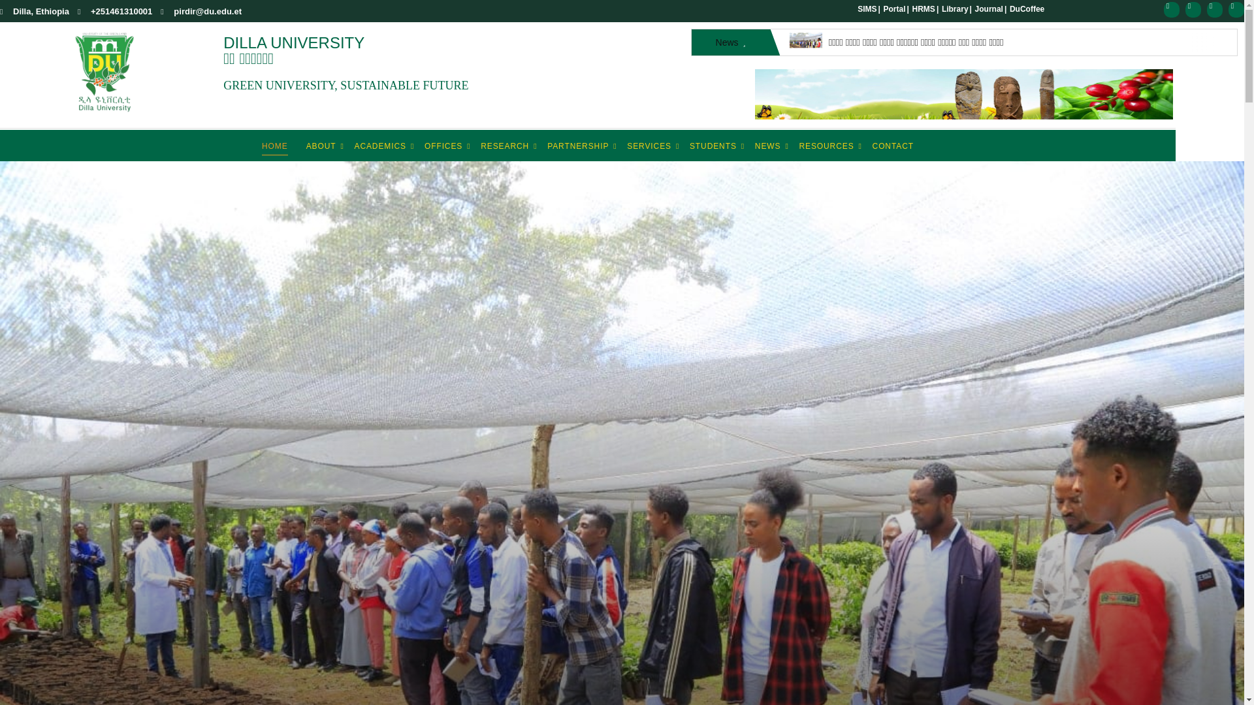 The height and width of the screenshot is (705, 1254). I want to click on Portal, so click(895, 8).